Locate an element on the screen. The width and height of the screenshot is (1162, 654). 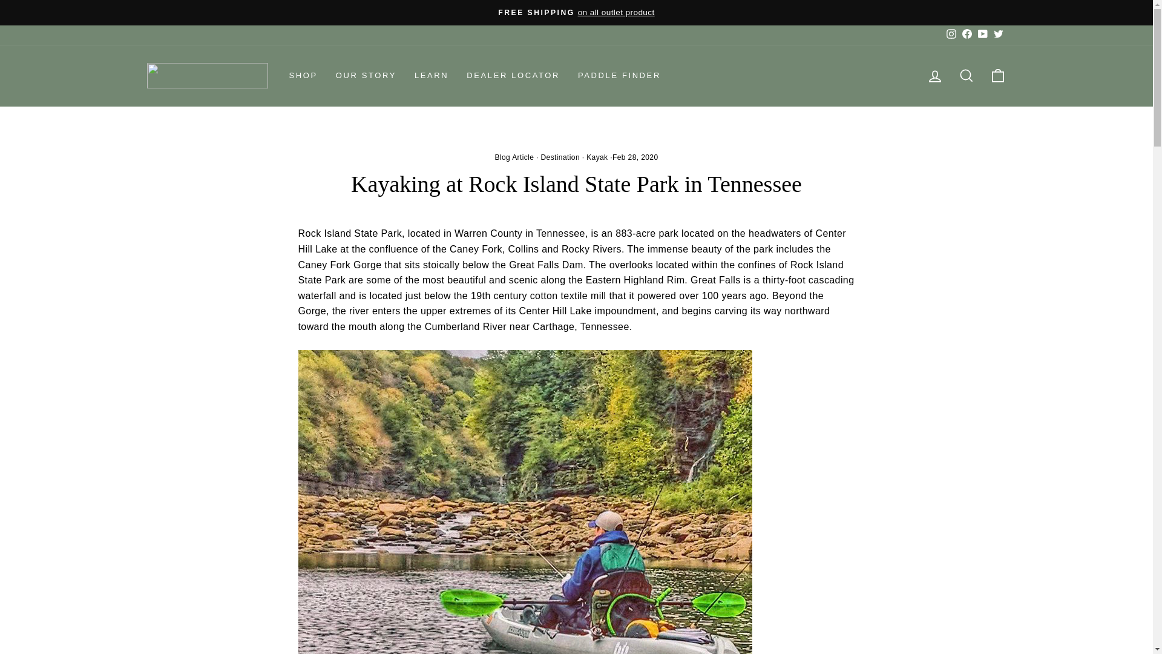
ICON-SEARCH is located at coordinates (966, 76).